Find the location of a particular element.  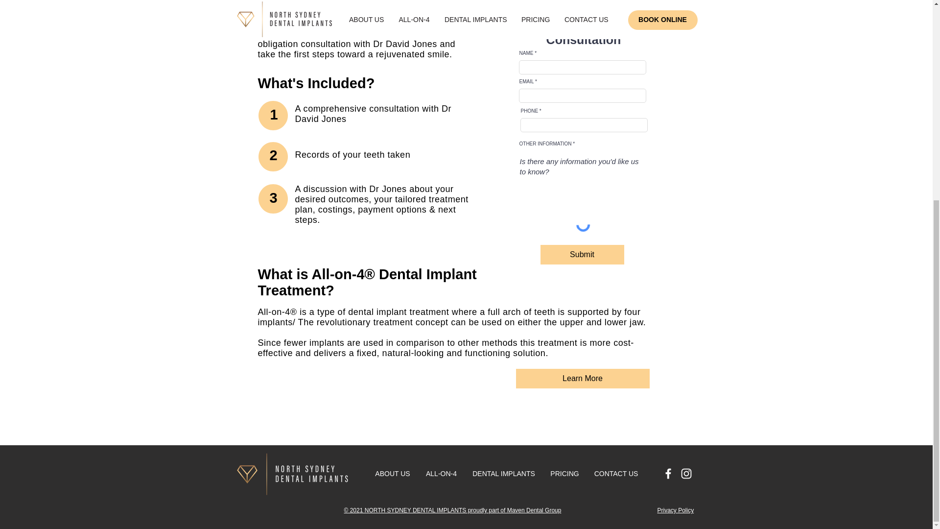

Submit is located at coordinates (582, 255).